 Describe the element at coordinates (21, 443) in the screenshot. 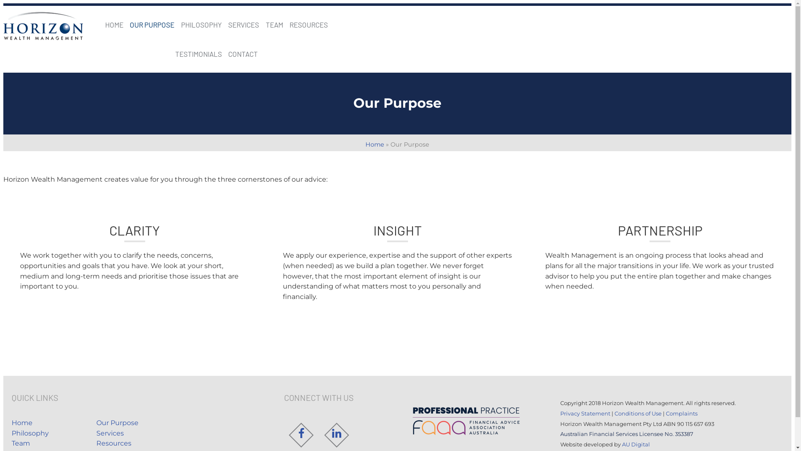

I see `Team` at that location.